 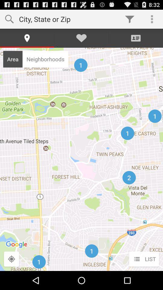 I want to click on select the icon to the left of the list icon, so click(x=11, y=259).